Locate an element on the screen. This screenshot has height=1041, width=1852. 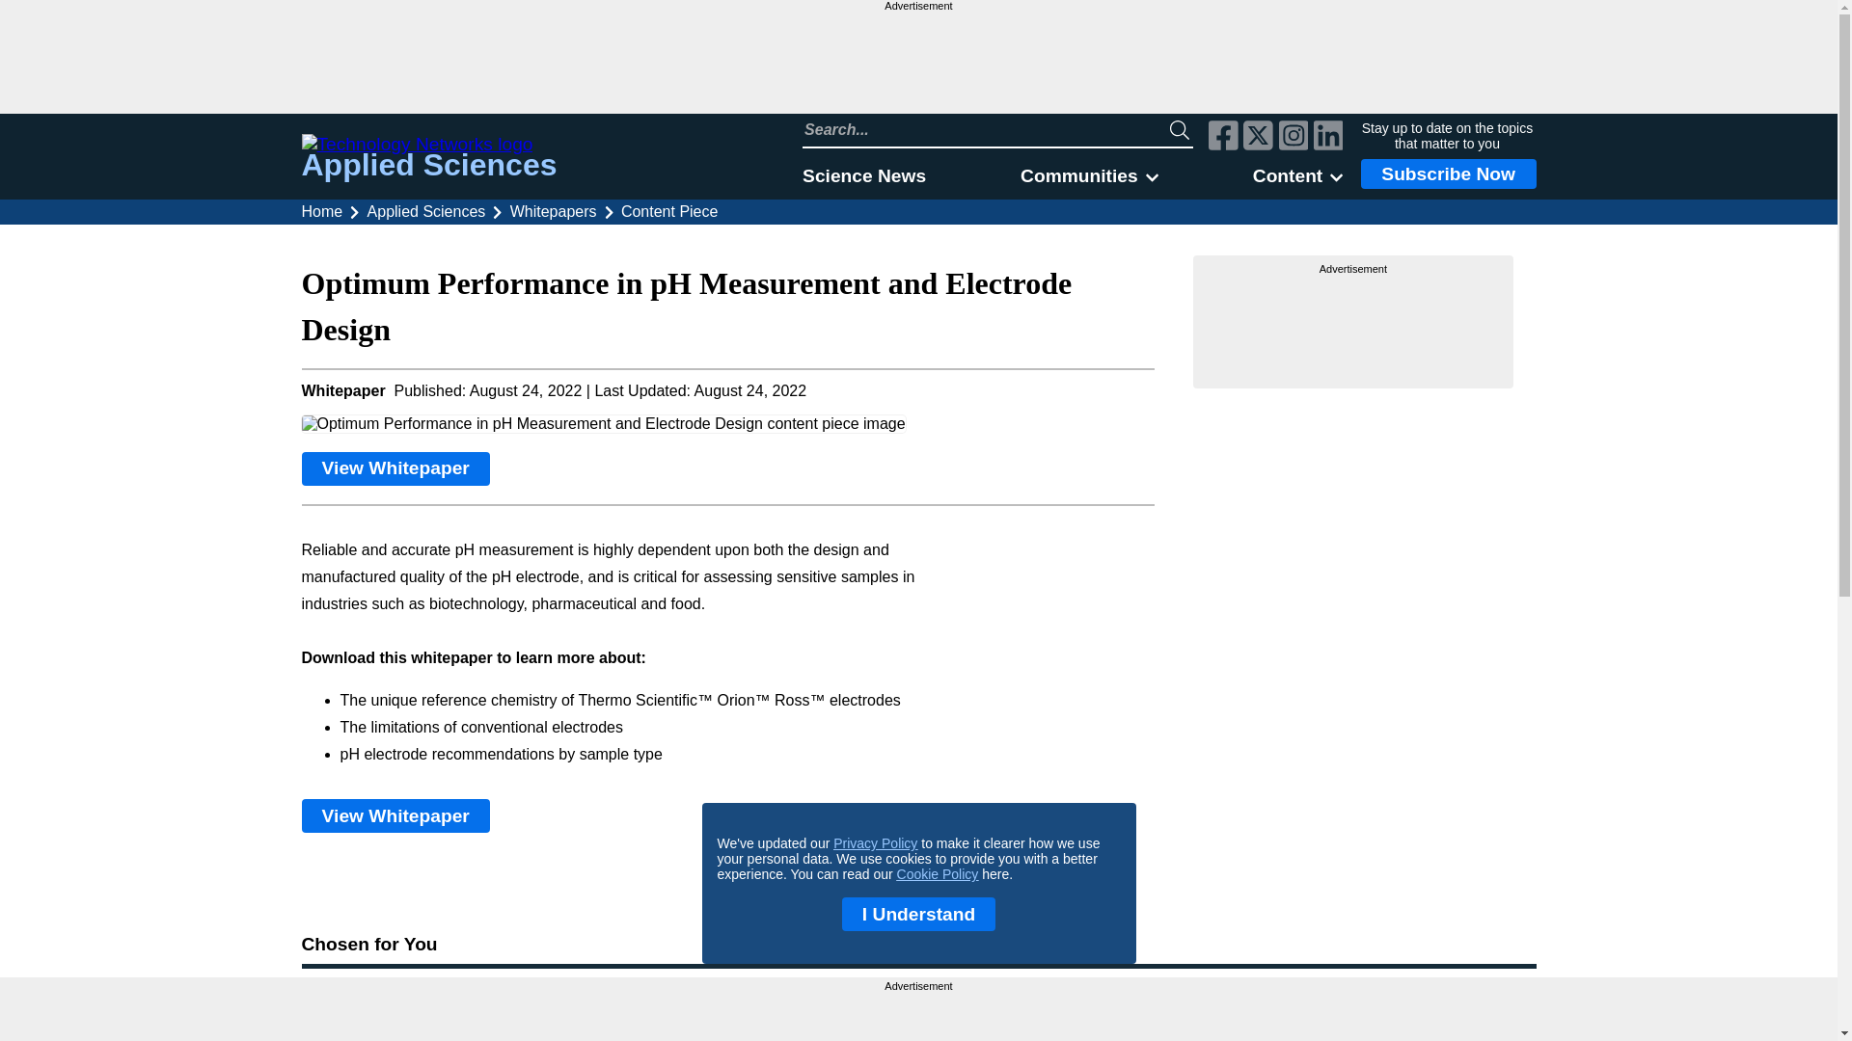
I Understand is located at coordinates (918, 914).